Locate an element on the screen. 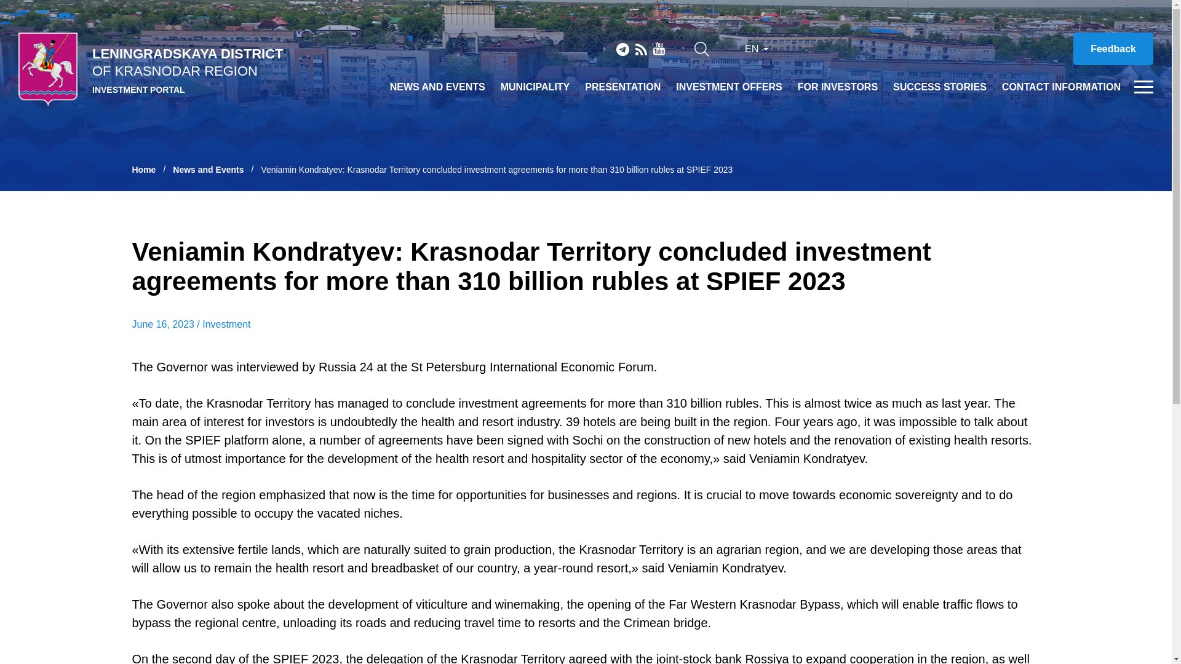 Image resolution: width=1181 pixels, height=664 pixels. News and Events is located at coordinates (217, 170).